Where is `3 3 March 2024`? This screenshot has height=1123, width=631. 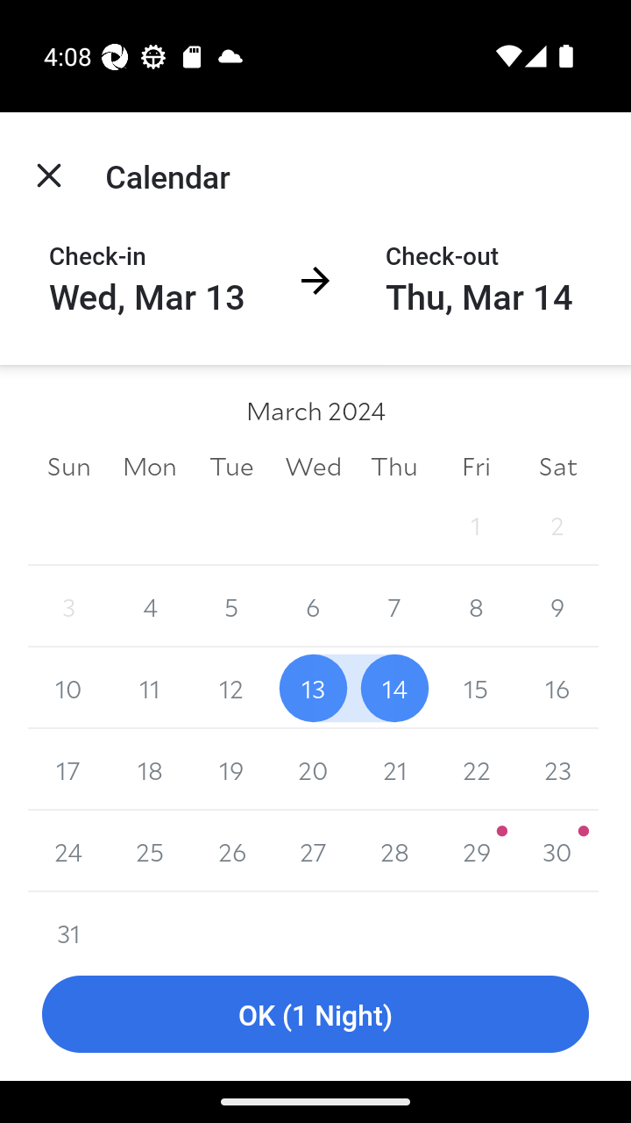
3 3 March 2024 is located at coordinates (68, 607).